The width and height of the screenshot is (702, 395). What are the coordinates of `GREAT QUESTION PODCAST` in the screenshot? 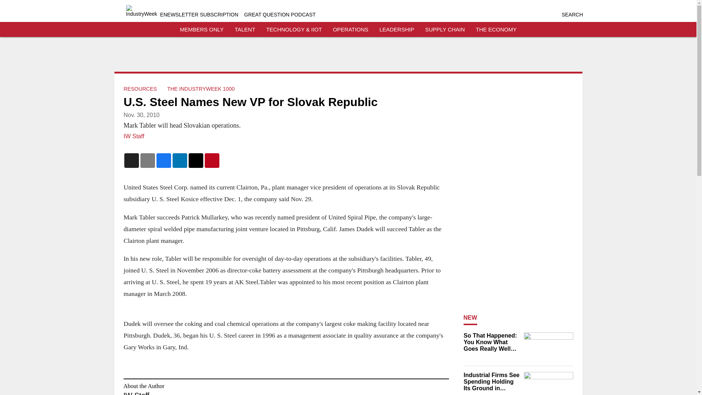 It's located at (280, 15).